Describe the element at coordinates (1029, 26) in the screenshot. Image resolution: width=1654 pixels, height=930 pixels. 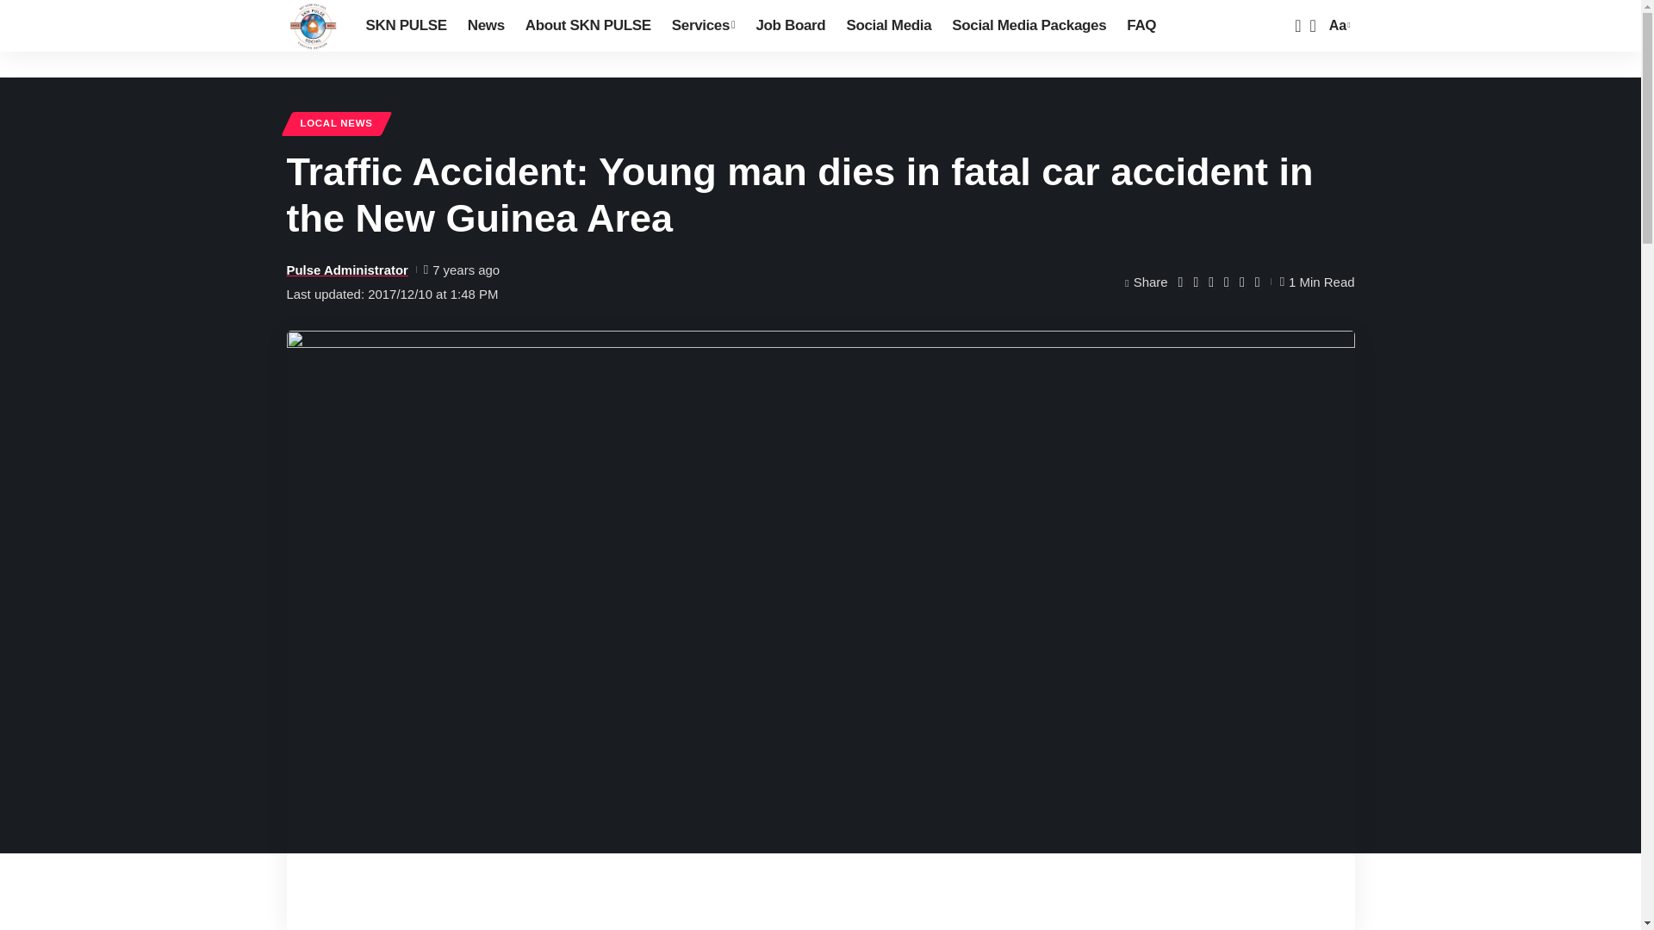
I see `Social Media Packages` at that location.